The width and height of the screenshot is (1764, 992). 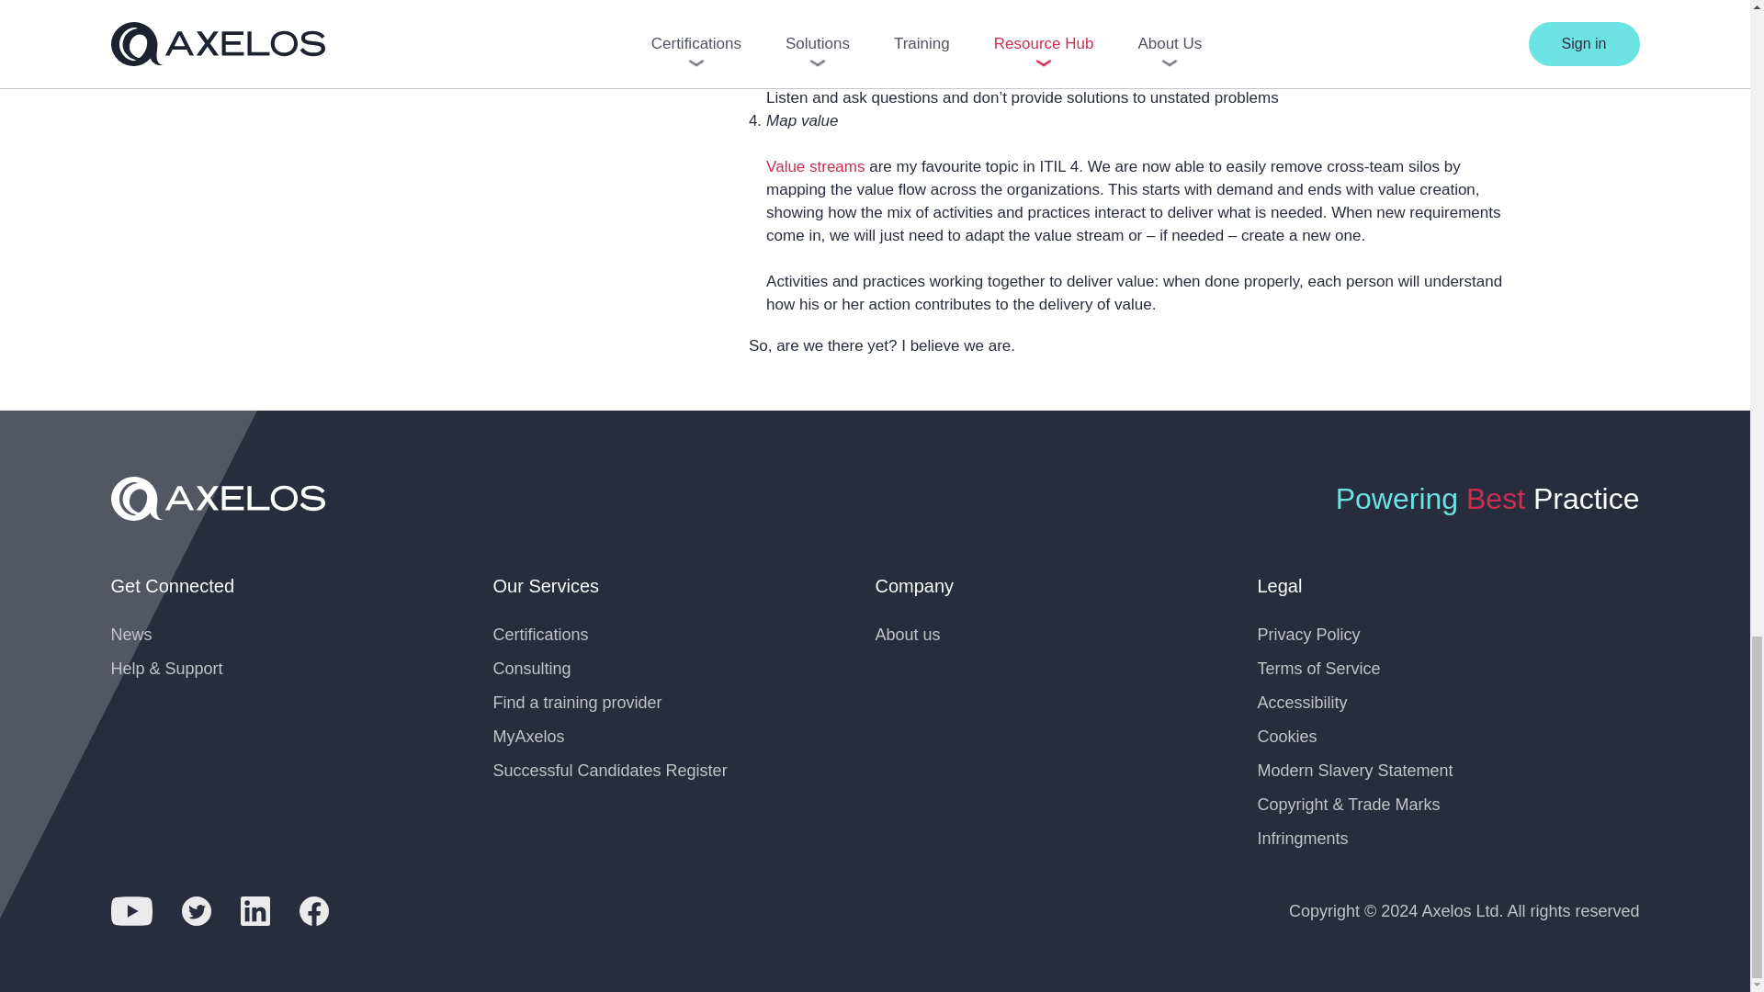 I want to click on Accessibility, so click(x=1301, y=702).